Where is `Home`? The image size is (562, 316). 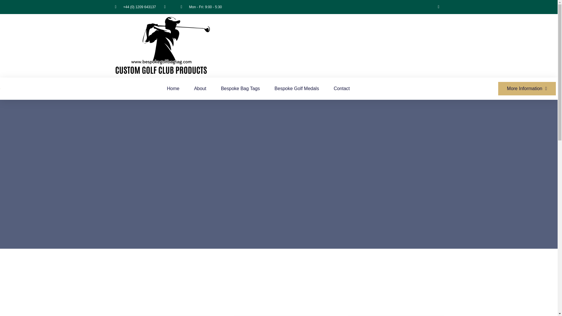 Home is located at coordinates (173, 88).